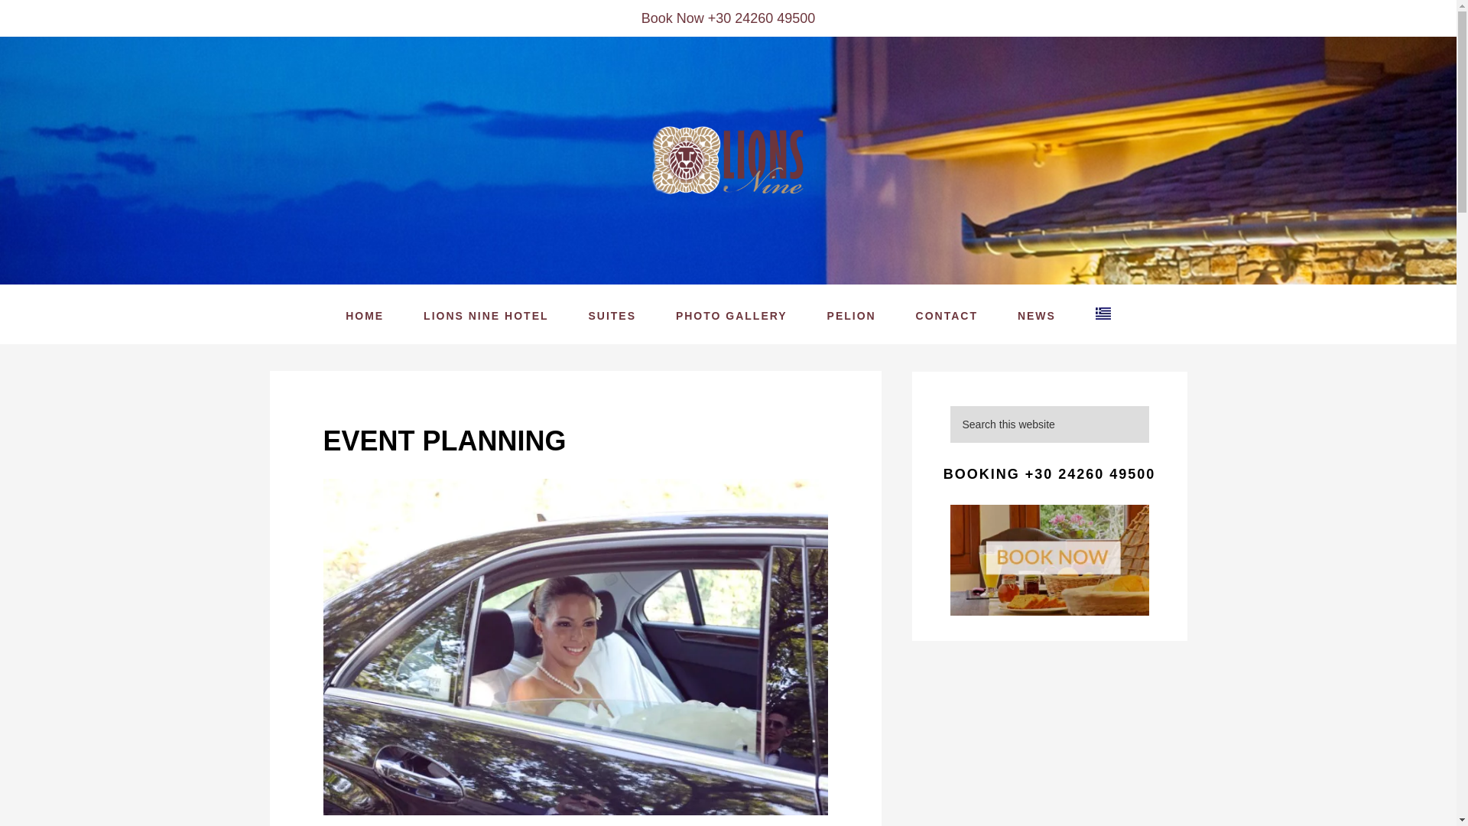 This screenshot has height=826, width=1468. What do you see at coordinates (365, 315) in the screenshot?
I see `HOME` at bounding box center [365, 315].